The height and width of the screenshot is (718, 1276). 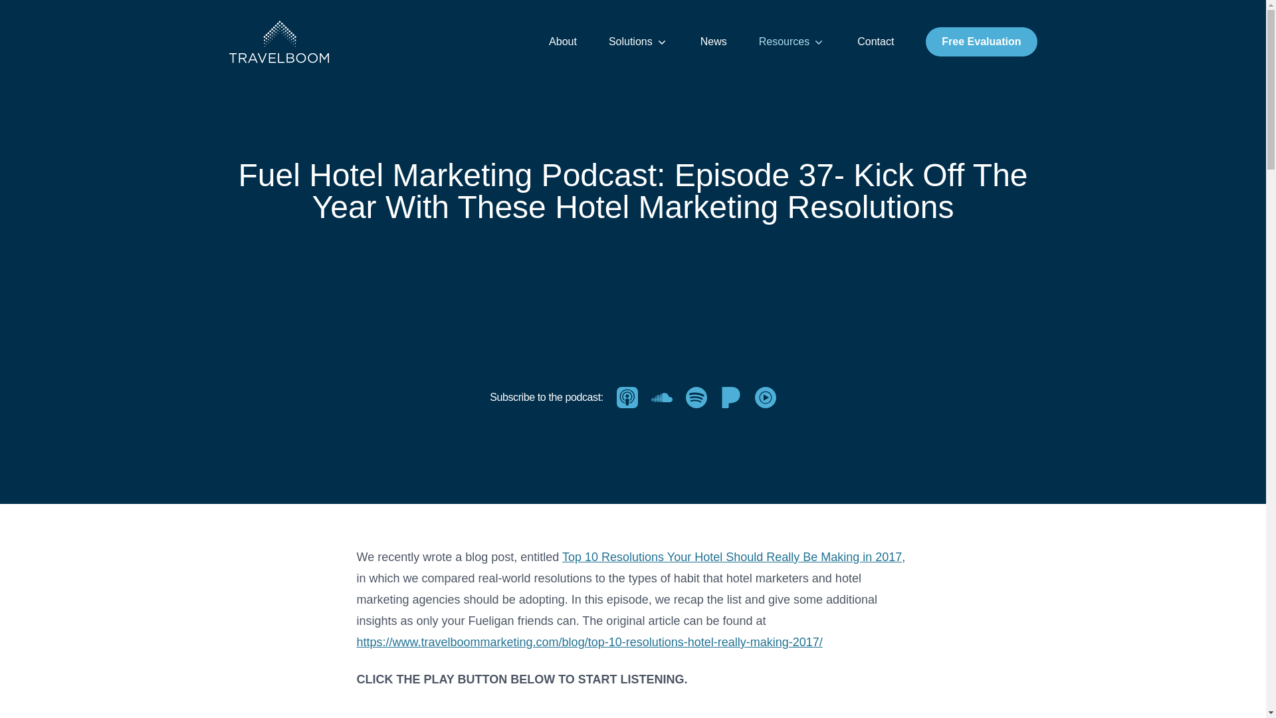 What do you see at coordinates (981, 42) in the screenshot?
I see `Free Evaluation` at bounding box center [981, 42].